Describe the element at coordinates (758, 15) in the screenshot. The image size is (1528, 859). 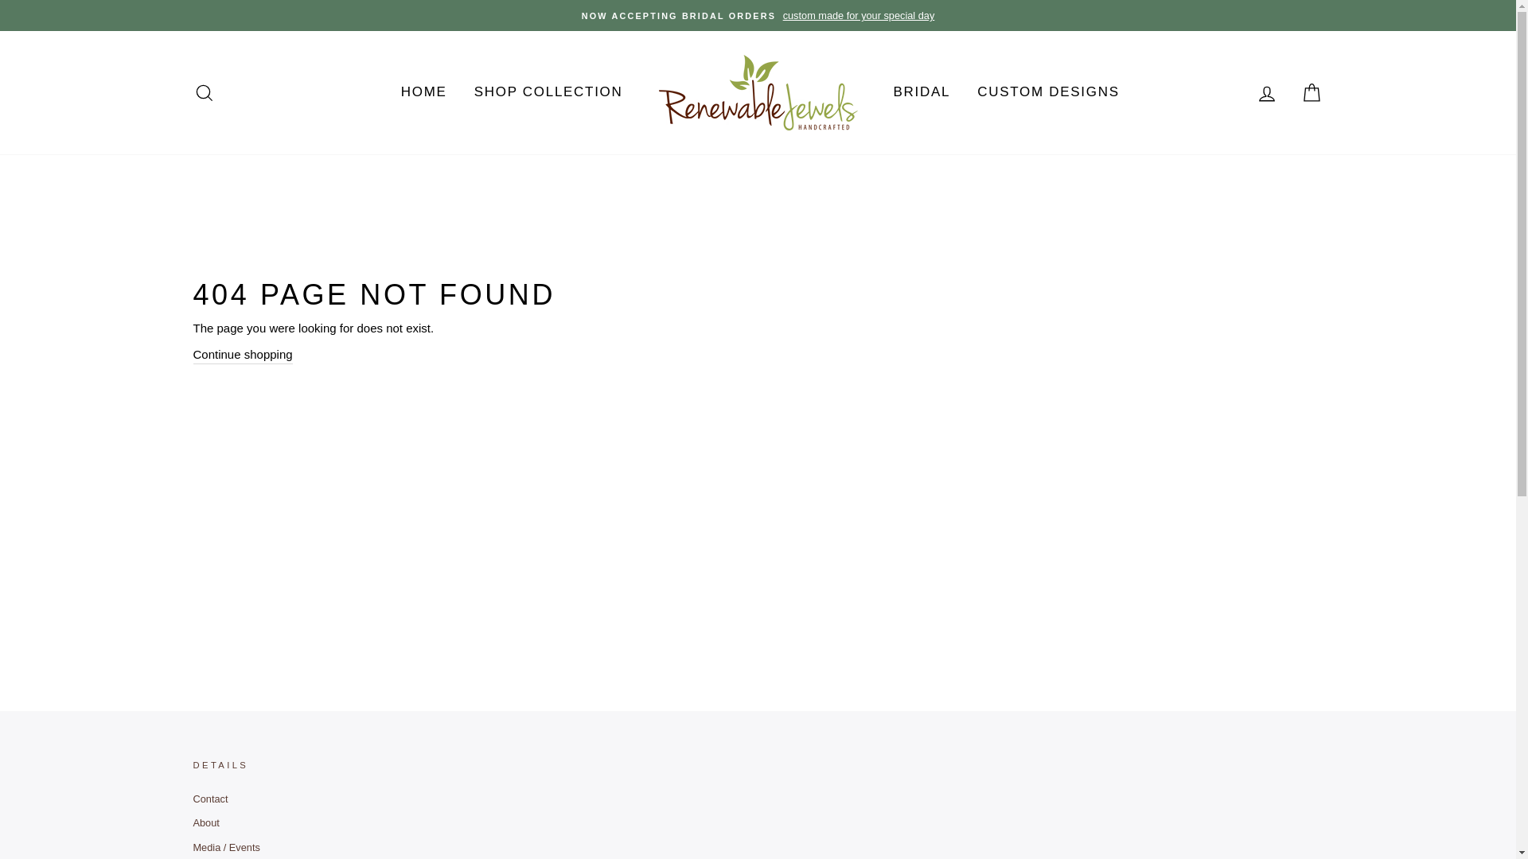
I see `NOW ACCEPTING BRIDAL ORDERS custom made for your special day` at that location.